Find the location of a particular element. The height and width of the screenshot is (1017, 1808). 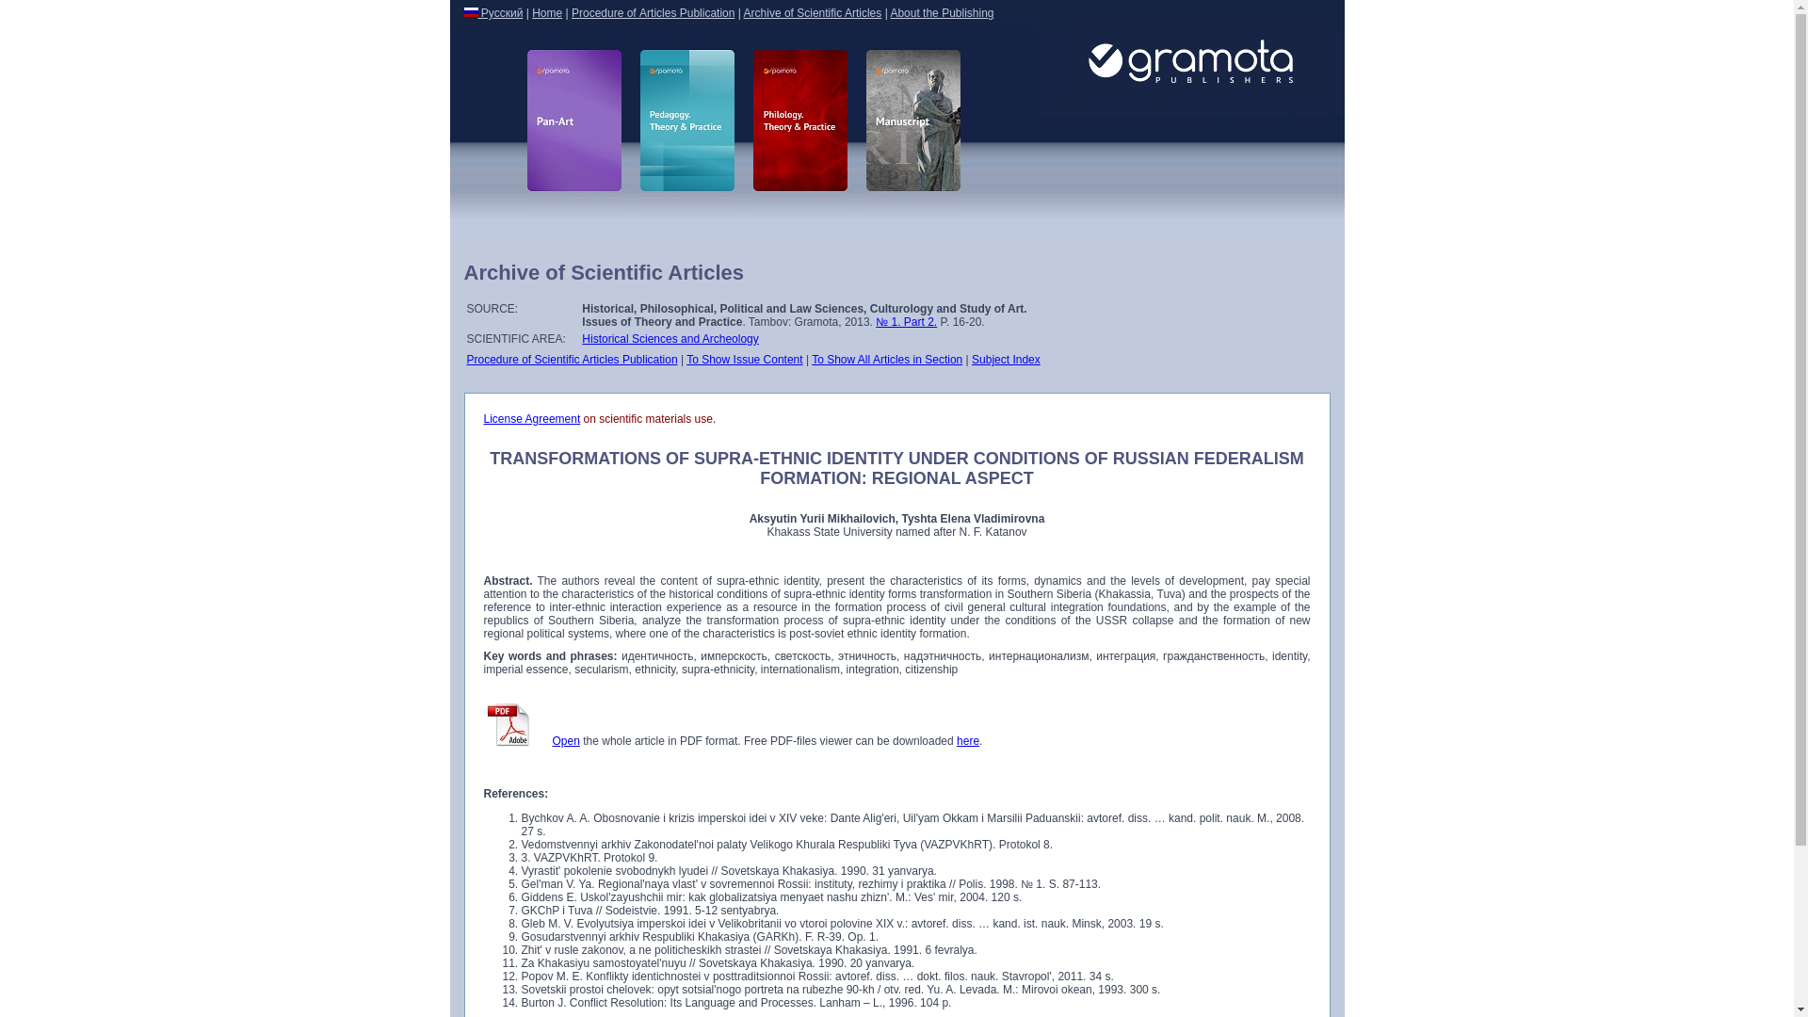

About the Publishing is located at coordinates (941, 12).